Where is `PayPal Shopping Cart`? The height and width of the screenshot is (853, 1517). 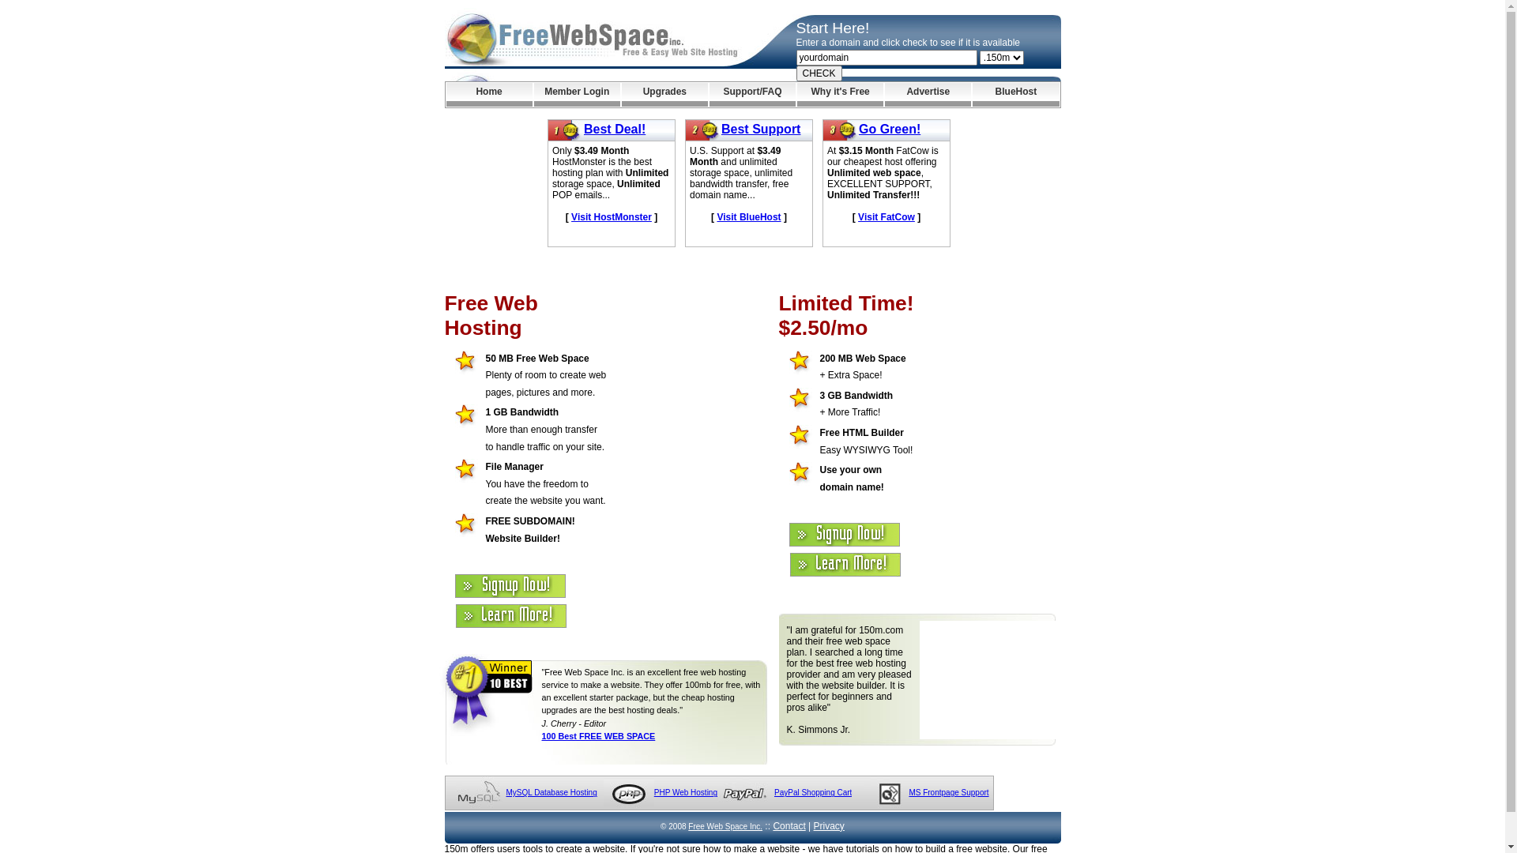 PayPal Shopping Cart is located at coordinates (812, 793).